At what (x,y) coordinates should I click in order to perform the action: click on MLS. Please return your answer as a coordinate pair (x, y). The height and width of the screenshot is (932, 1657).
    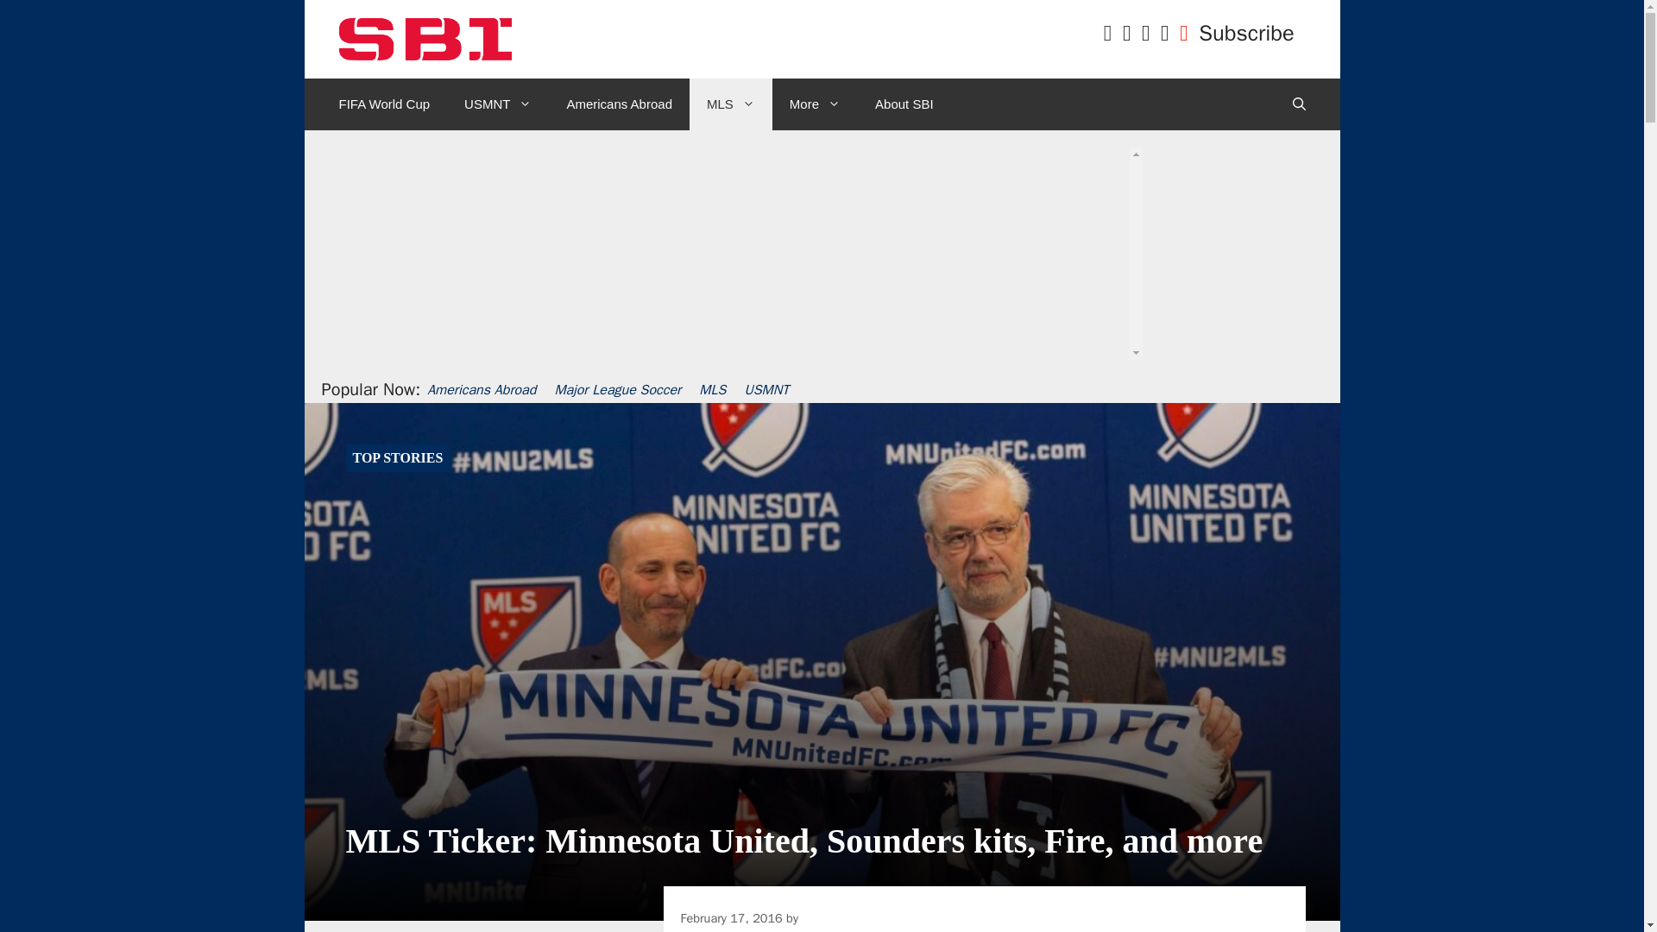
    Looking at the image, I should click on (730, 104).